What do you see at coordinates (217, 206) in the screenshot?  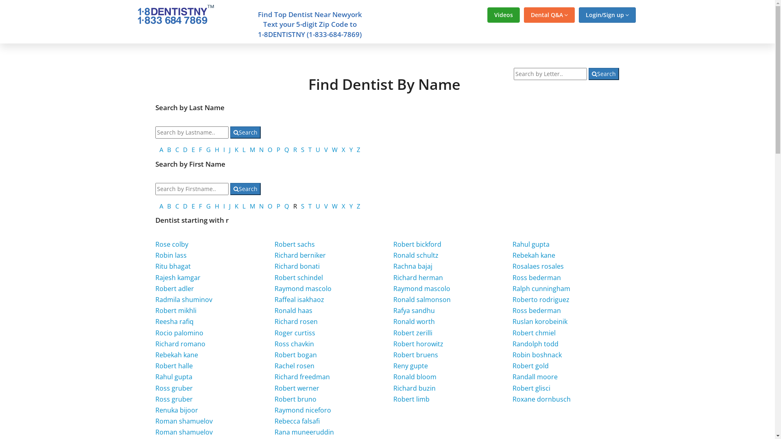 I see `H` at bounding box center [217, 206].